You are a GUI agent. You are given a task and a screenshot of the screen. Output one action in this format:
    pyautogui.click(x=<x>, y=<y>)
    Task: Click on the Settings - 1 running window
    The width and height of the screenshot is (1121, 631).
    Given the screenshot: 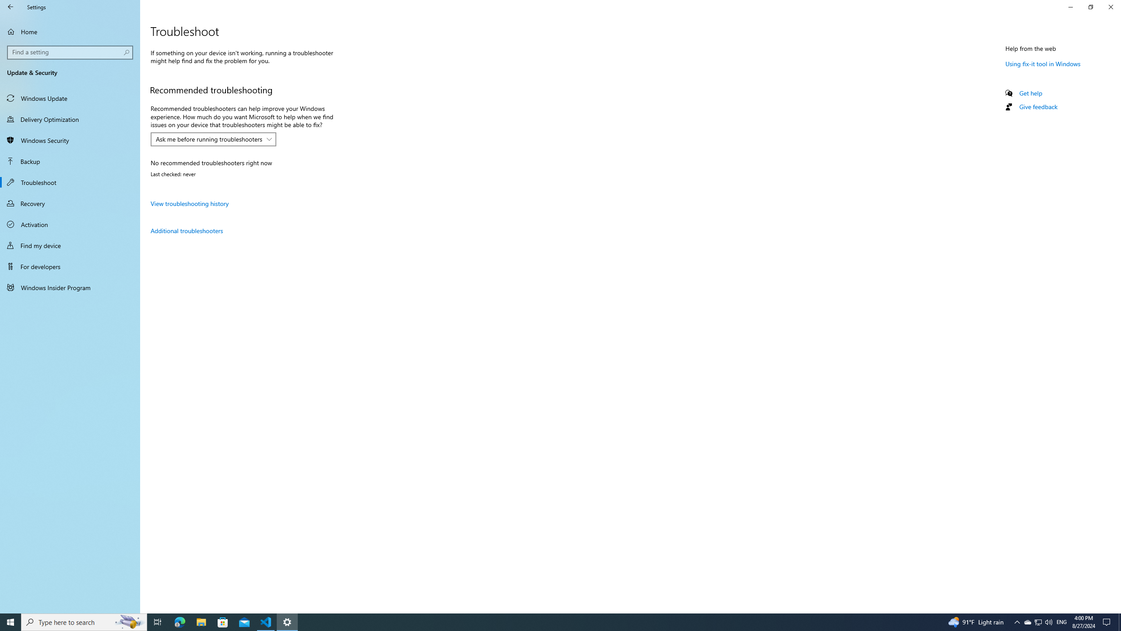 What is the action you would take?
    pyautogui.click(x=287, y=622)
    